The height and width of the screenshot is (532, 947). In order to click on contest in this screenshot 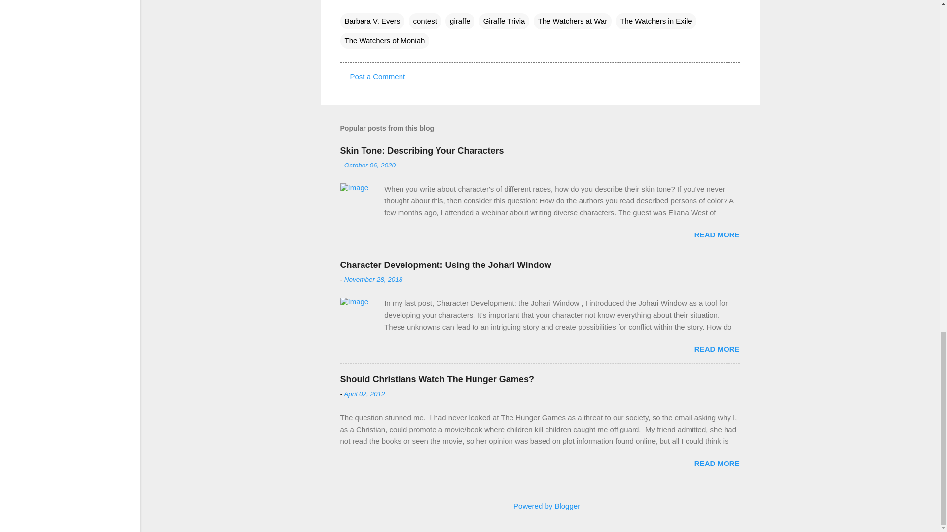, I will do `click(425, 21)`.